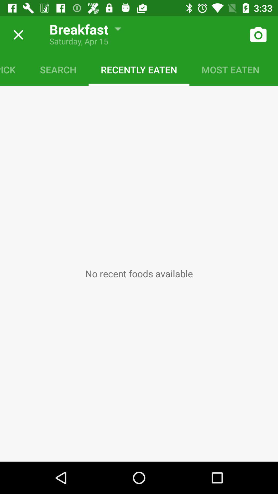 This screenshot has height=494, width=278. What do you see at coordinates (14, 69) in the screenshot?
I see `swipe to quick pick` at bounding box center [14, 69].